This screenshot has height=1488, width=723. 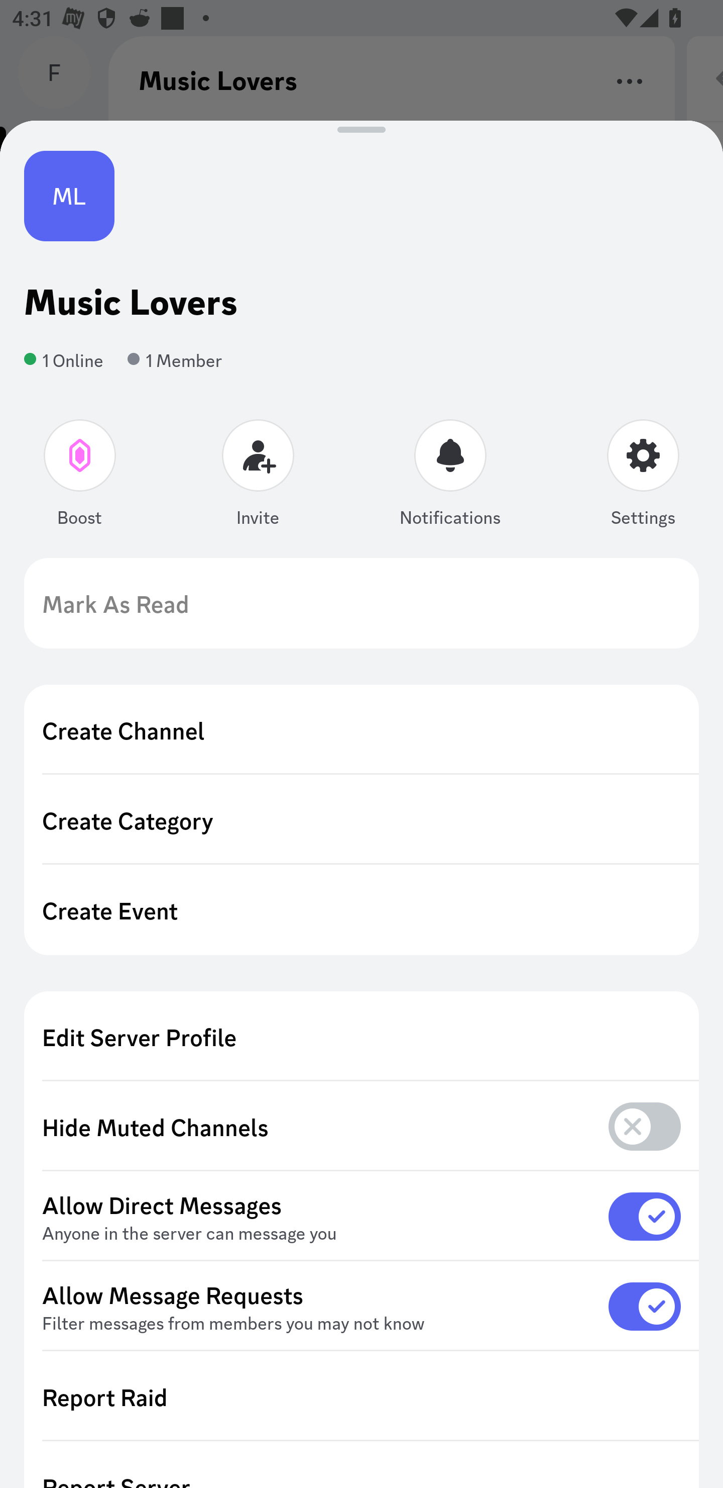 I want to click on on, so click(x=645, y=1306).